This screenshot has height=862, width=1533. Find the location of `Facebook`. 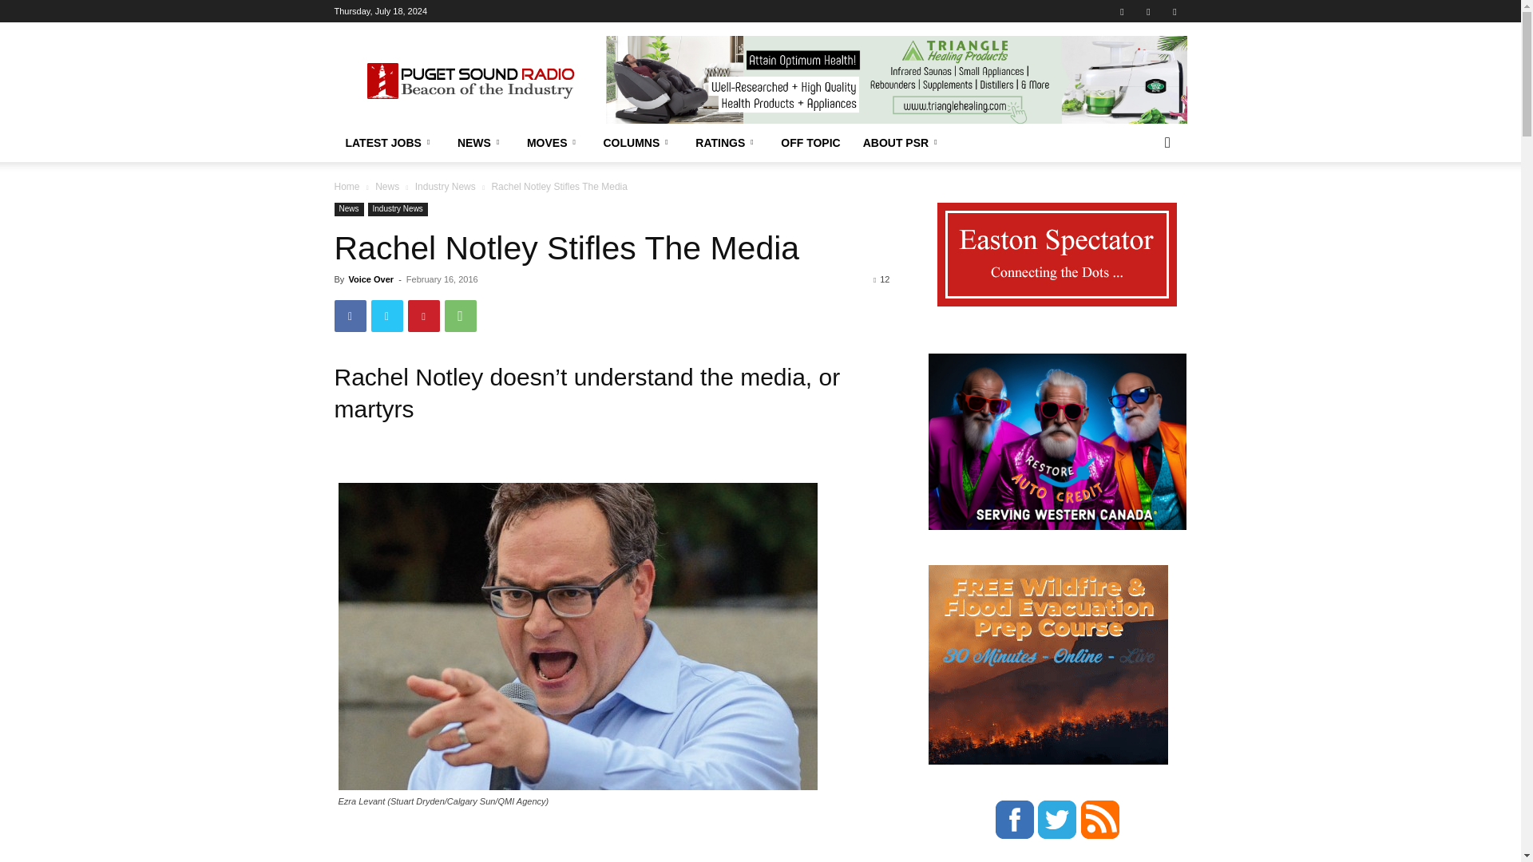

Facebook is located at coordinates (1122, 11).